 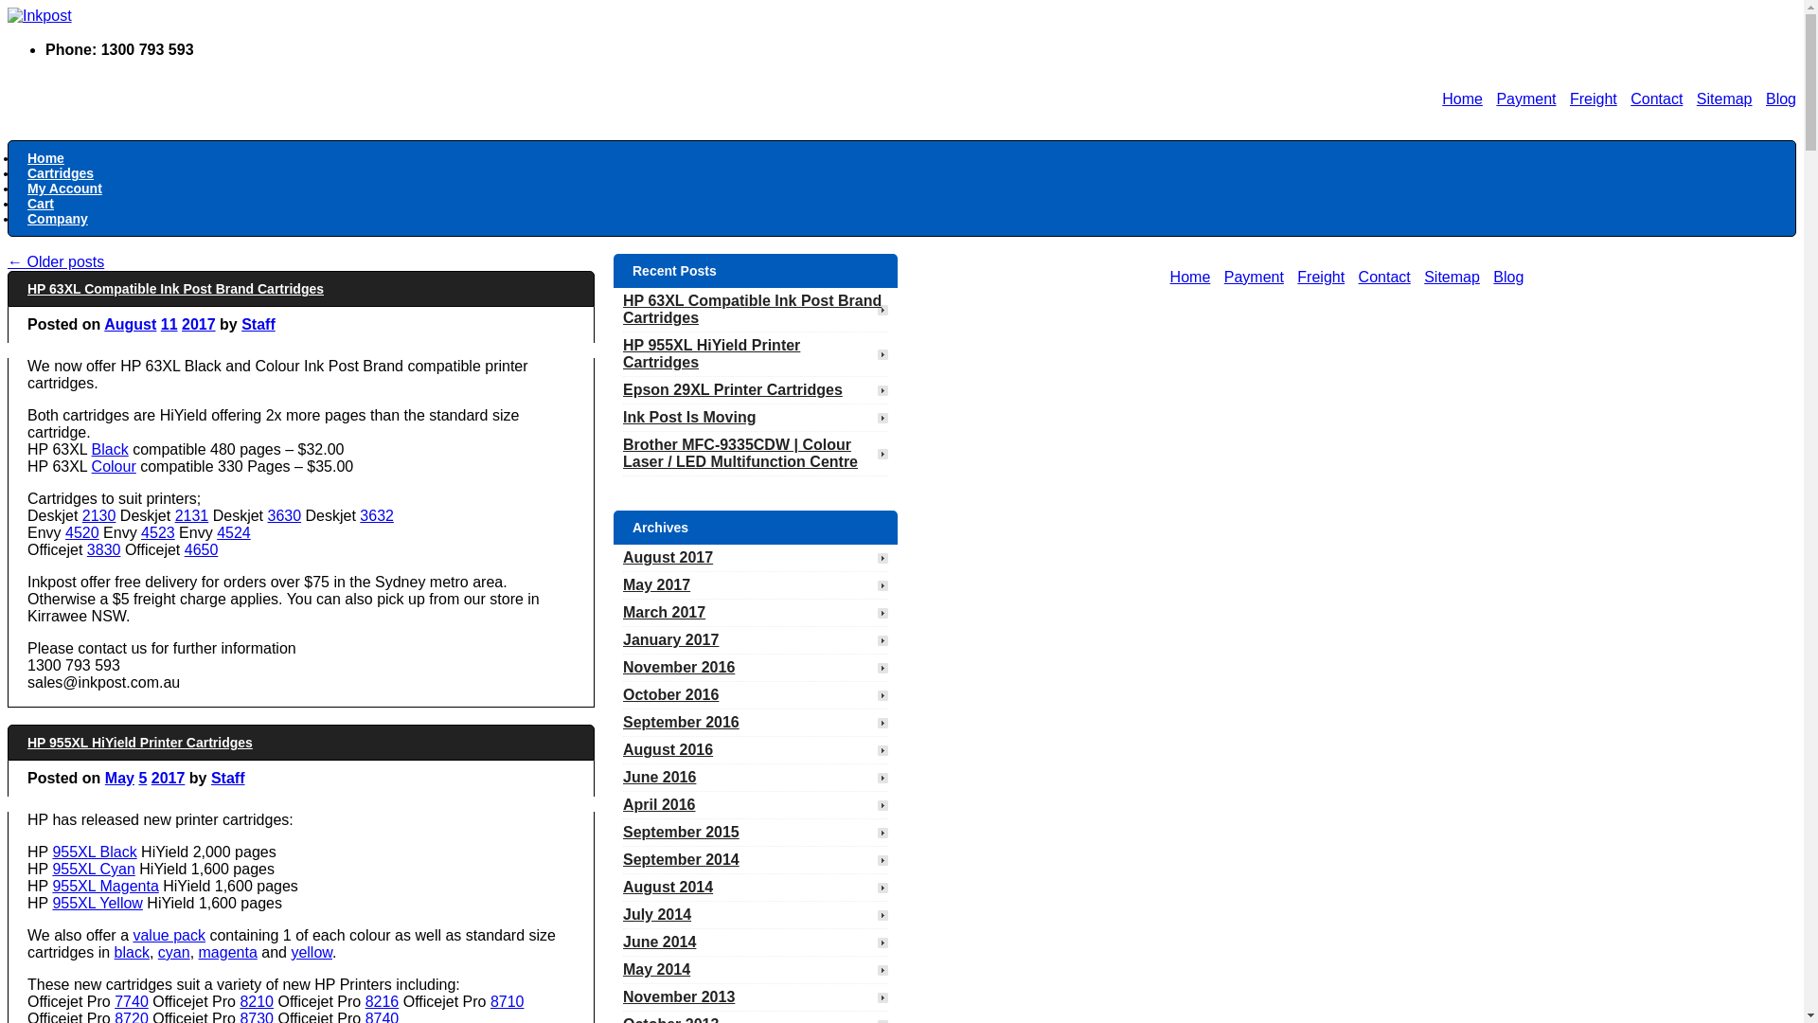 What do you see at coordinates (668, 942) in the screenshot?
I see `June 2014` at bounding box center [668, 942].